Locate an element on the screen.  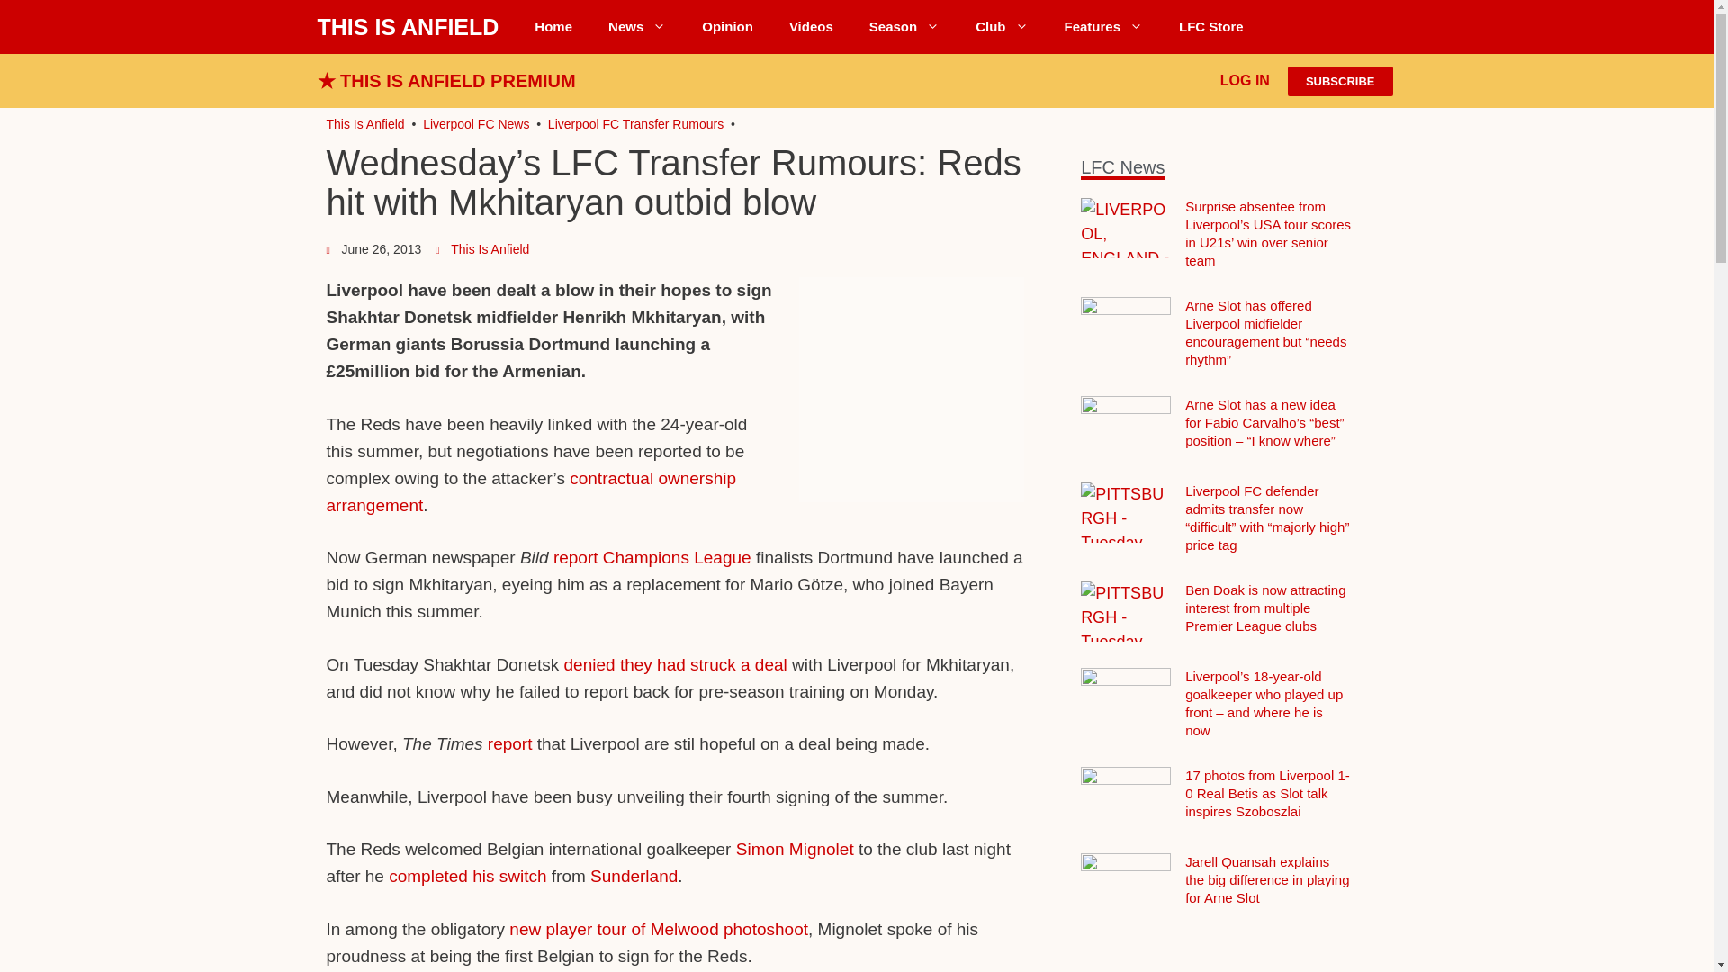
THIS IS ANFIELD is located at coordinates (407, 27).